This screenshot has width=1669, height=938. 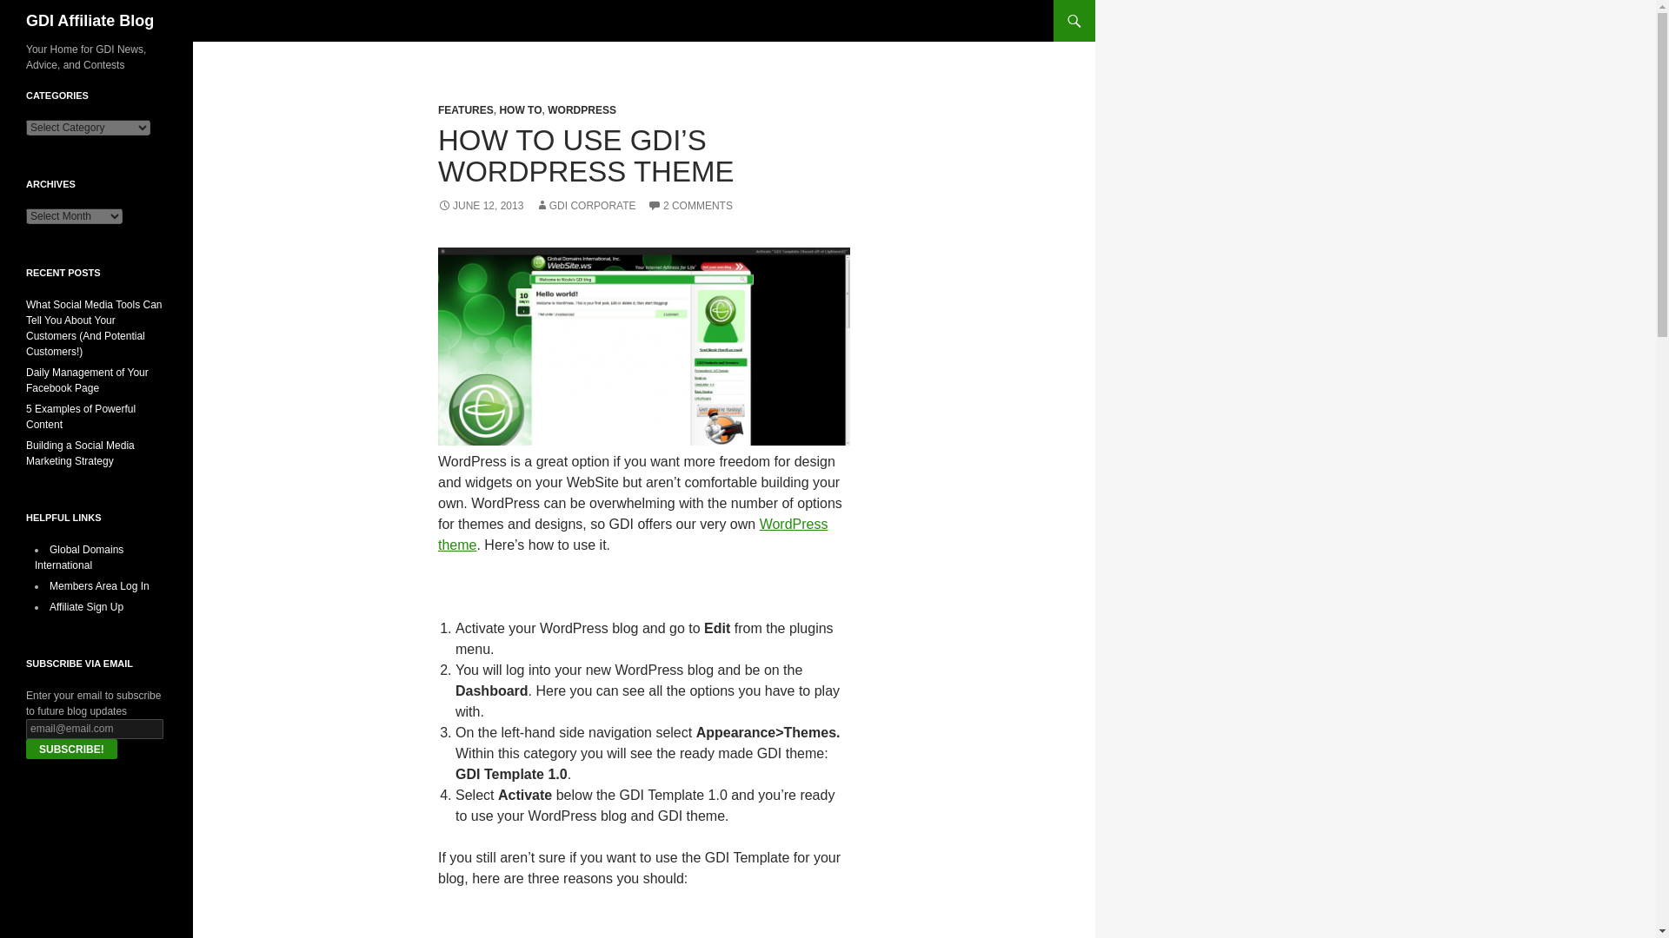 I want to click on JUNE 12, 2013, so click(x=480, y=206).